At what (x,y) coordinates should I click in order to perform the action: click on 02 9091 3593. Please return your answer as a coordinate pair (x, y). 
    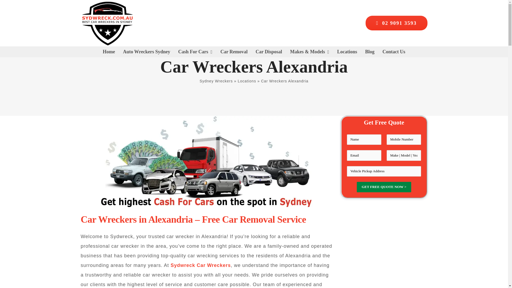
    Looking at the image, I should click on (396, 23).